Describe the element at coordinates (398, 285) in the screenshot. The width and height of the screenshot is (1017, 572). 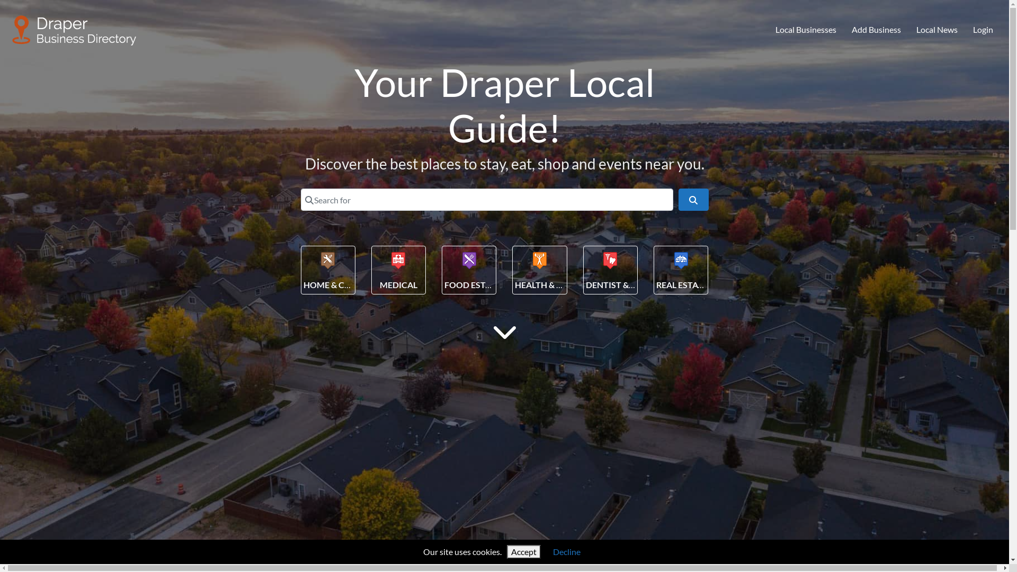
I see `MEDICAL` at that location.